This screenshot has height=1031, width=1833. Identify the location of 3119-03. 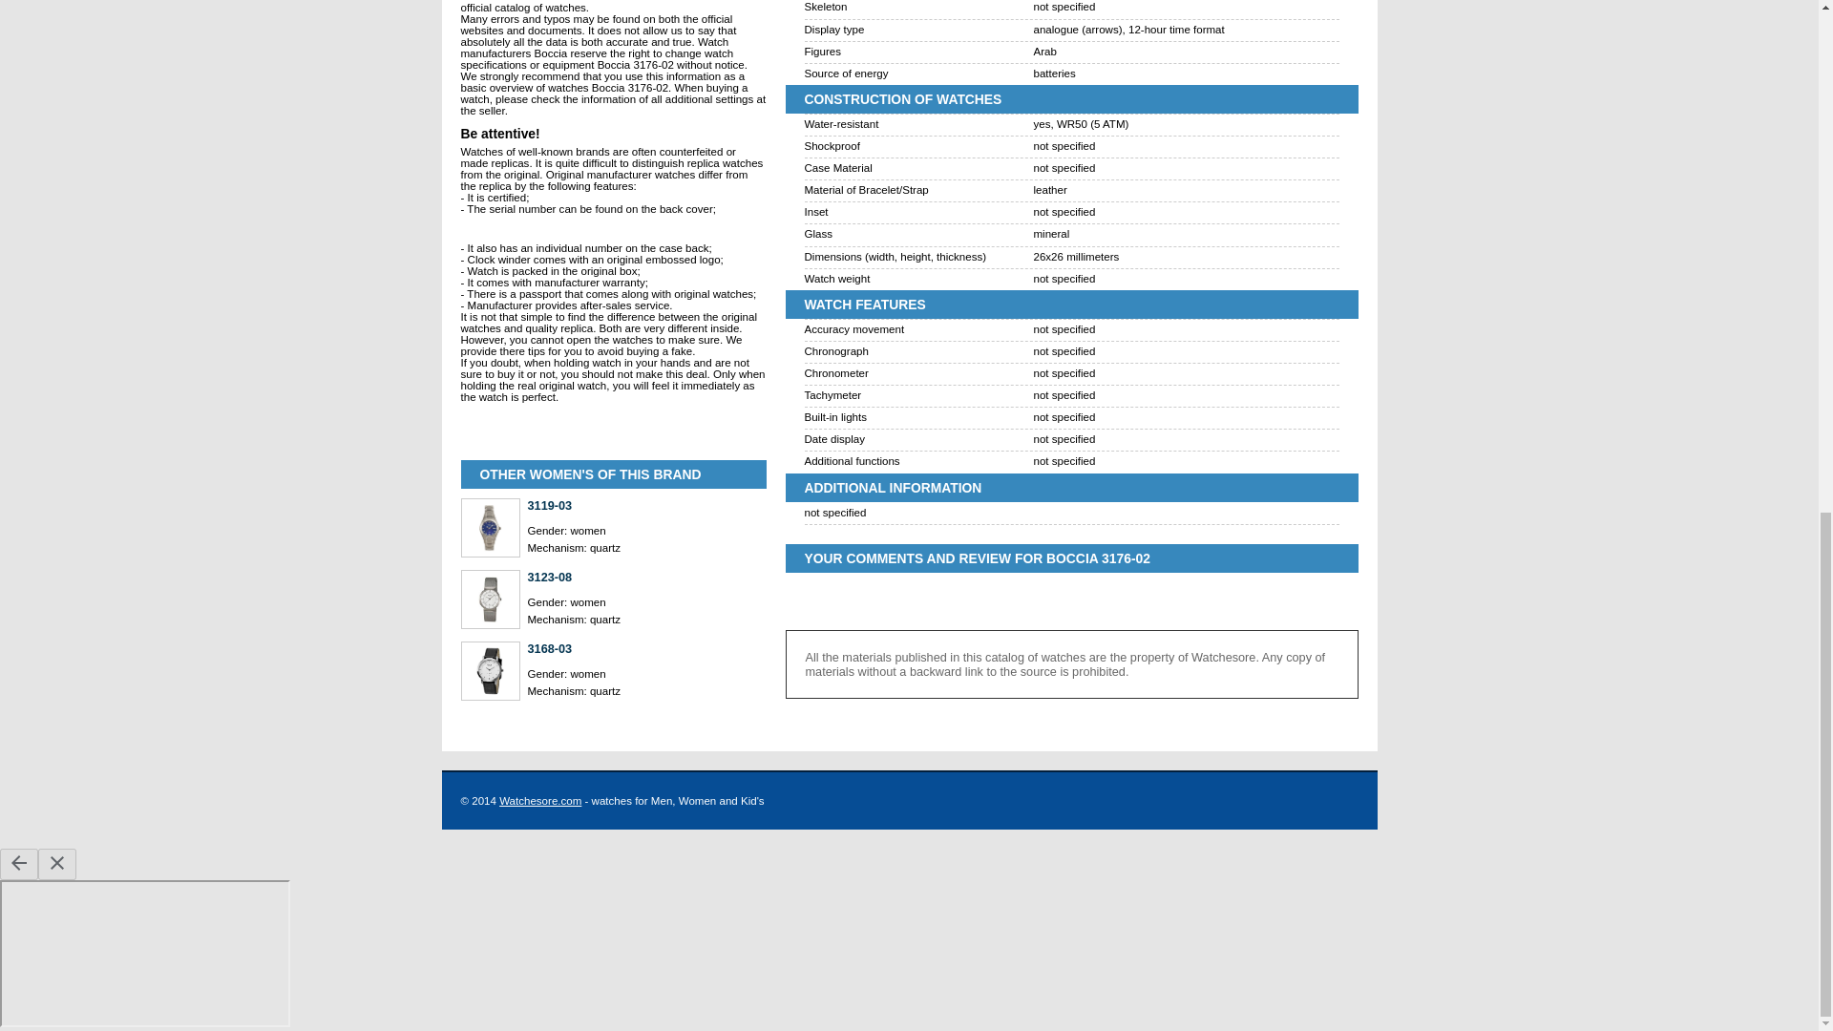
(646, 504).